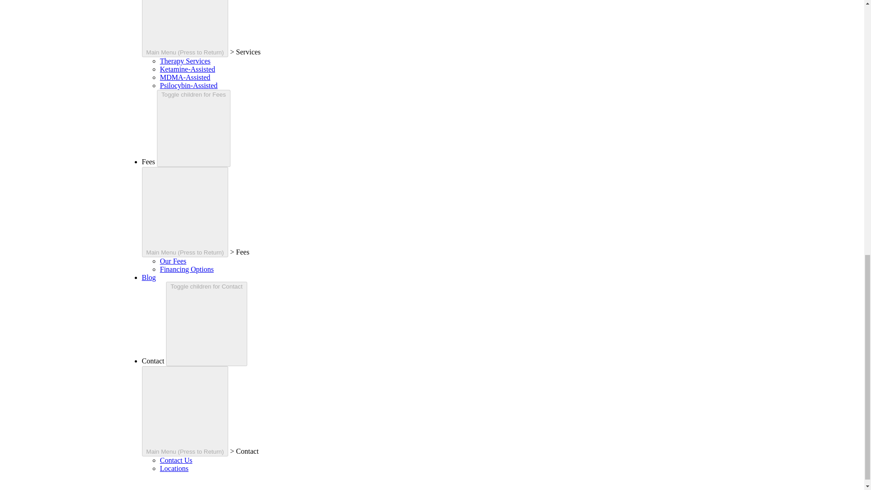 Image resolution: width=871 pixels, height=490 pixels. I want to click on MDMA-Assisted, so click(184, 77).